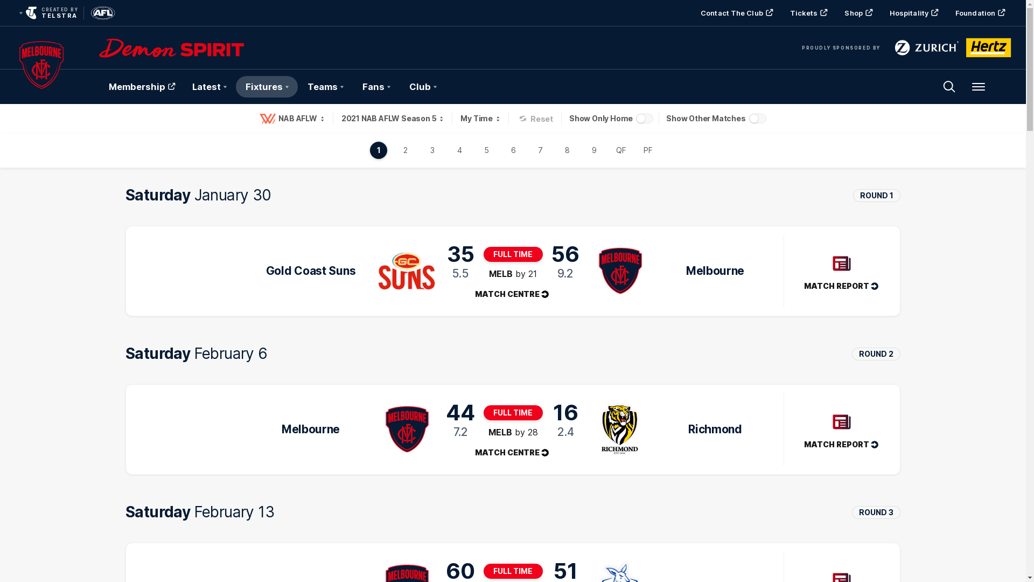  I want to click on Fixtures, so click(267, 87).